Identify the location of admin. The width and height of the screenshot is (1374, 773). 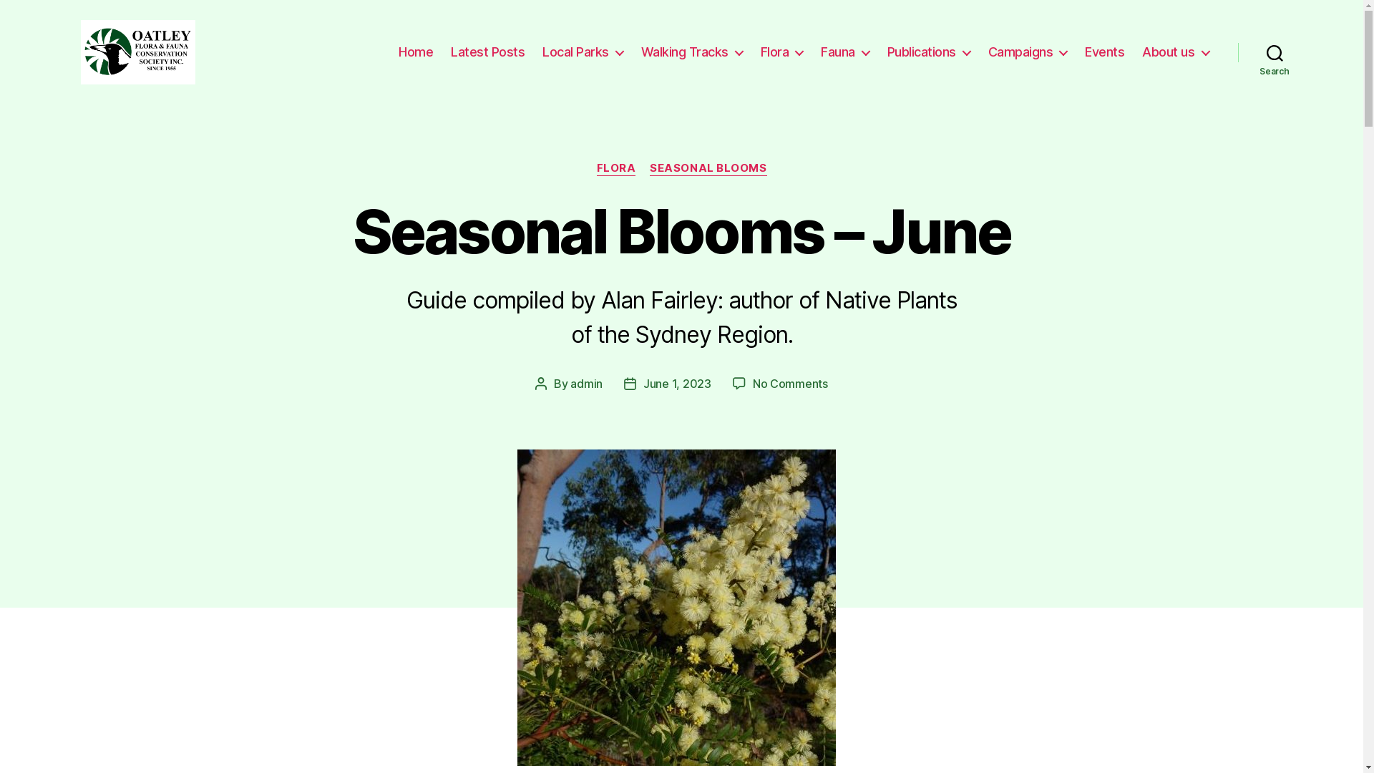
(587, 384).